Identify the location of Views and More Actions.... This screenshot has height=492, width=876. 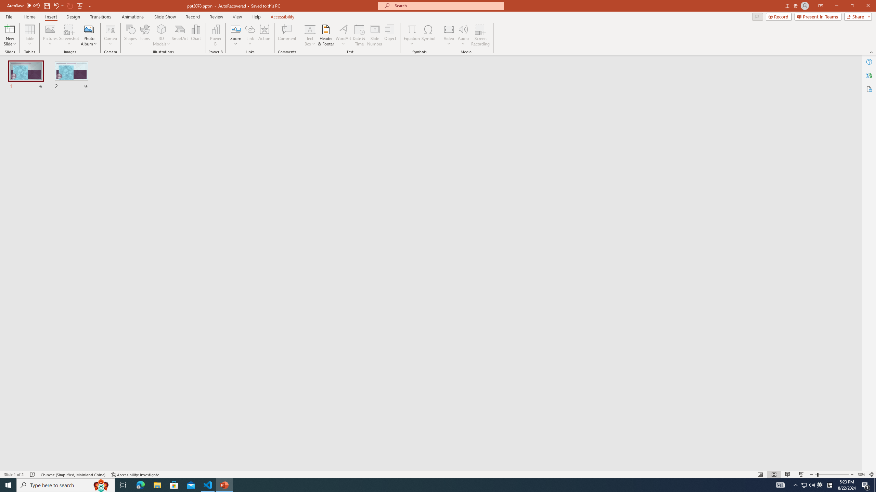
(151, 110).